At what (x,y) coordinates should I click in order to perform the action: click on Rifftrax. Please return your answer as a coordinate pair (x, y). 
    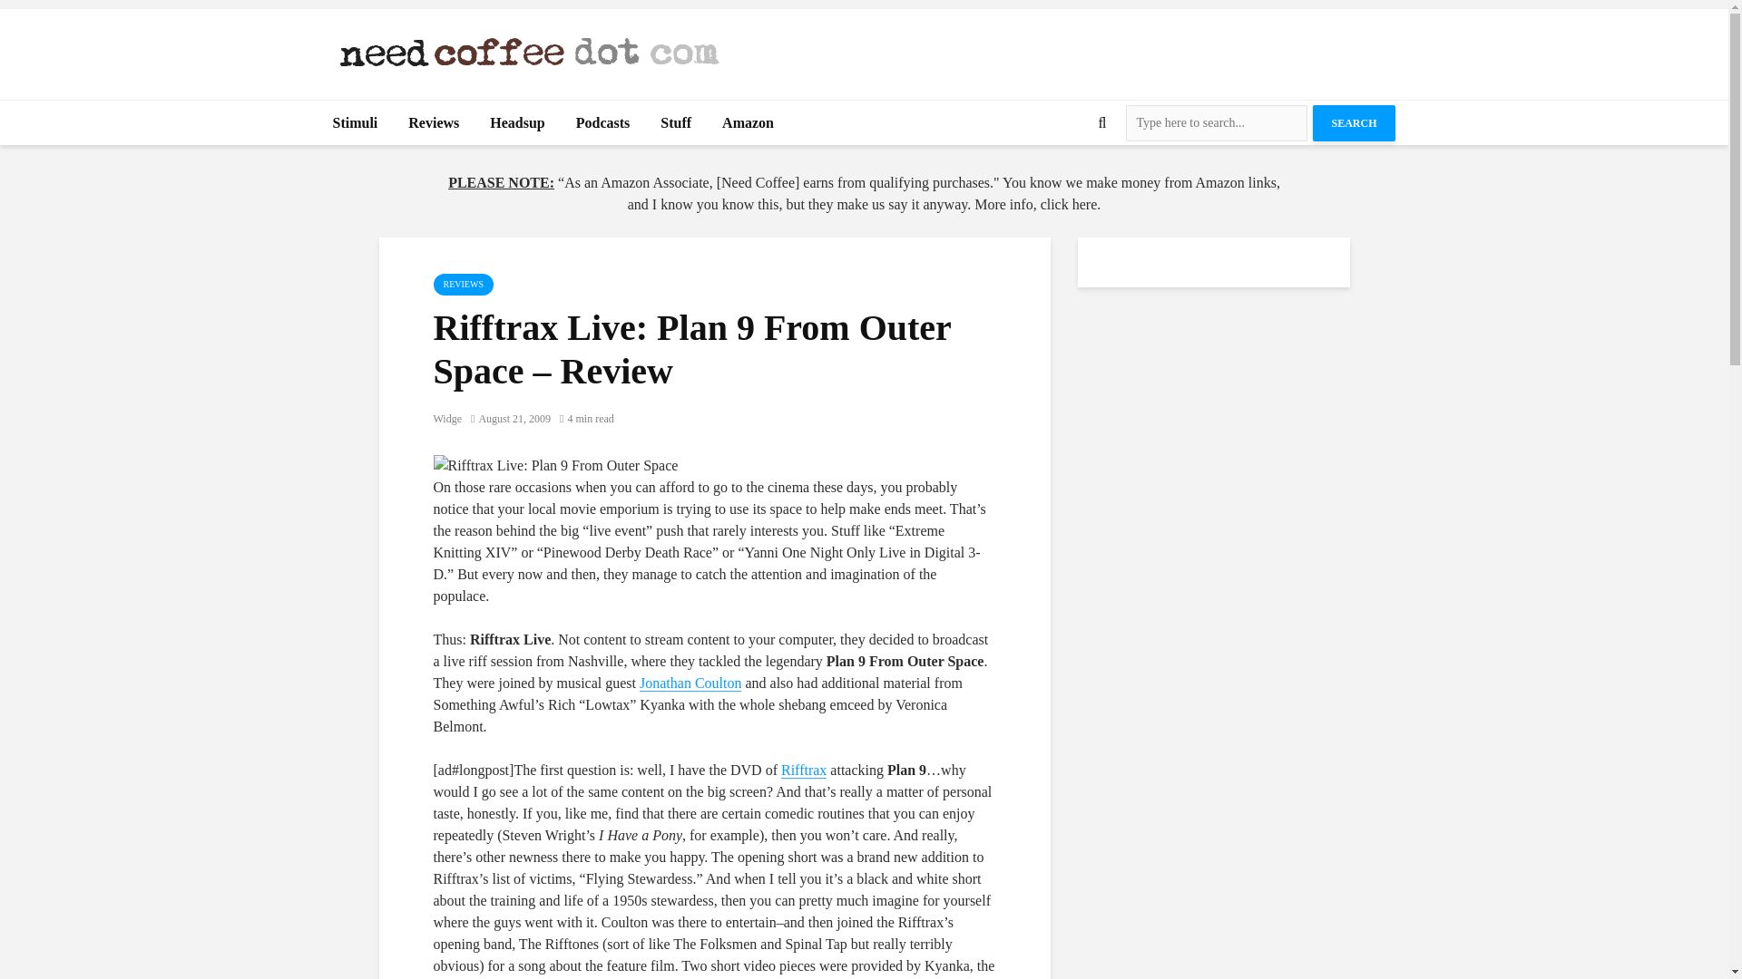
    Looking at the image, I should click on (803, 771).